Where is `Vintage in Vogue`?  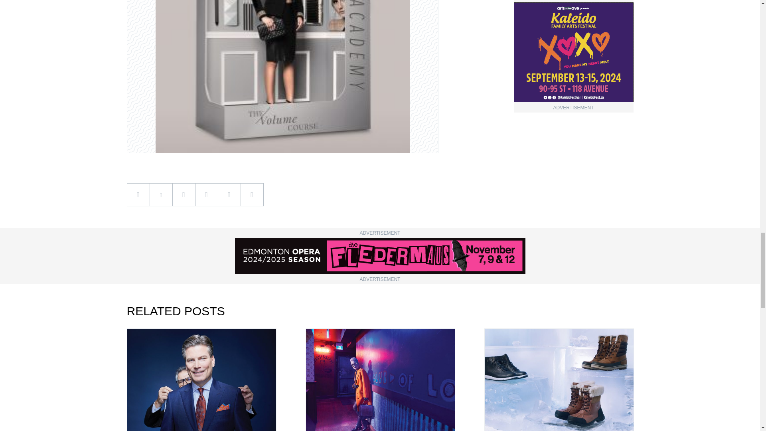 Vintage in Vogue is located at coordinates (380, 380).